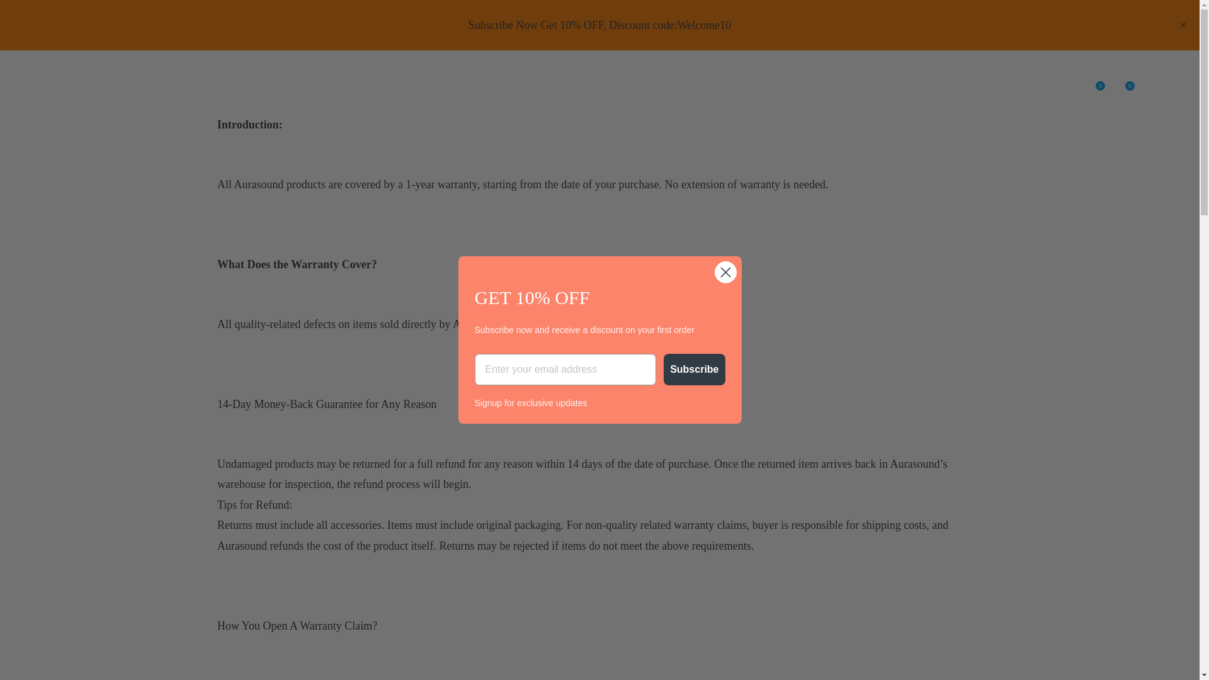 Image resolution: width=1209 pixels, height=680 pixels. Describe the element at coordinates (1097, 82) in the screenshot. I see `0` at that location.